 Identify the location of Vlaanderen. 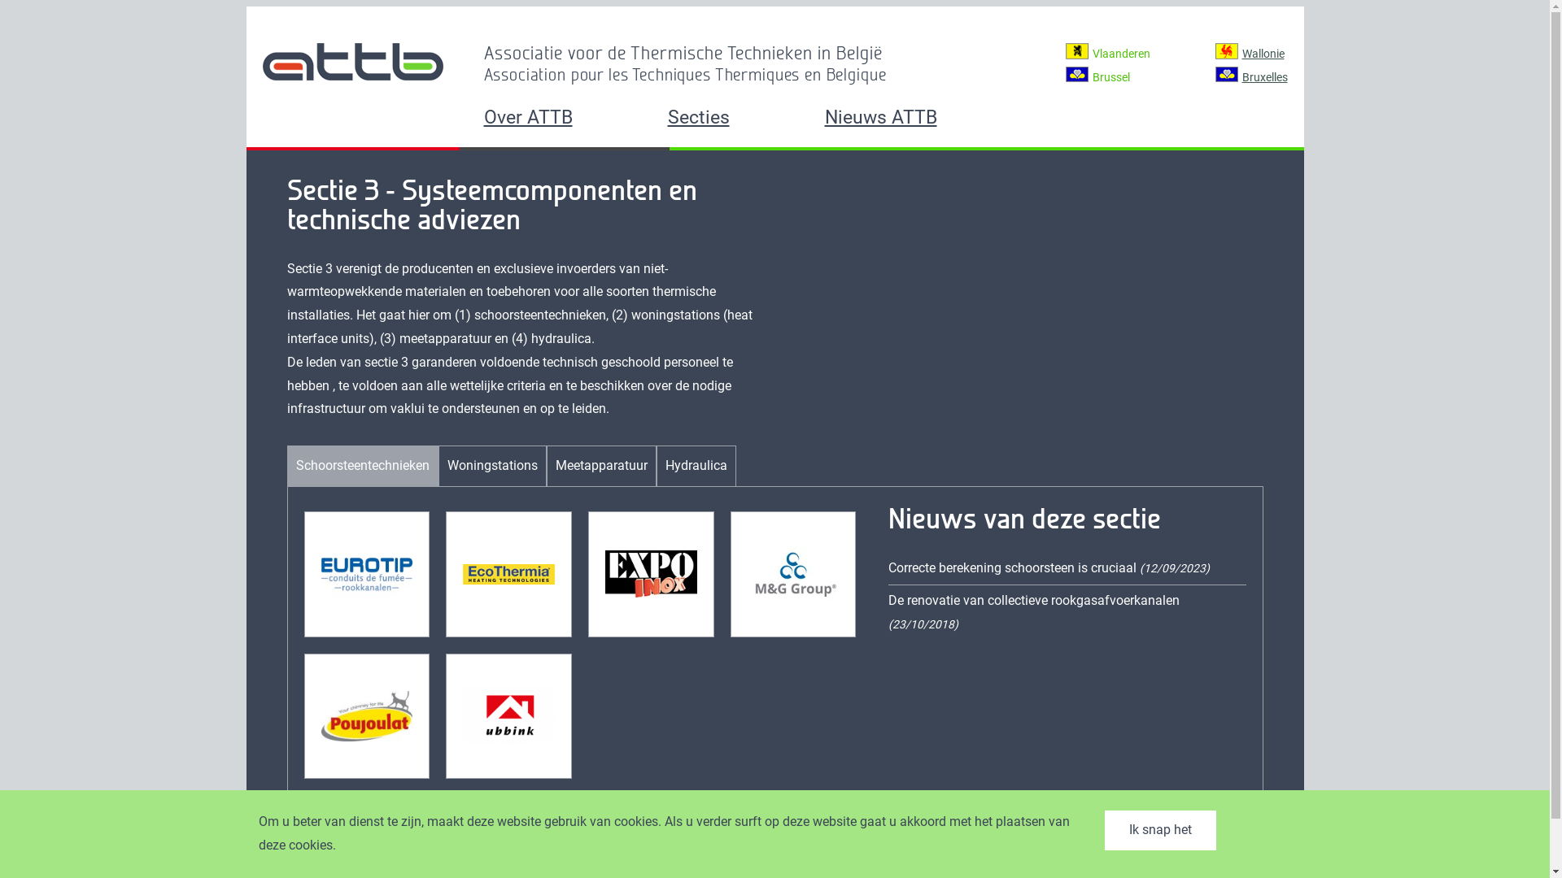
(1121, 55).